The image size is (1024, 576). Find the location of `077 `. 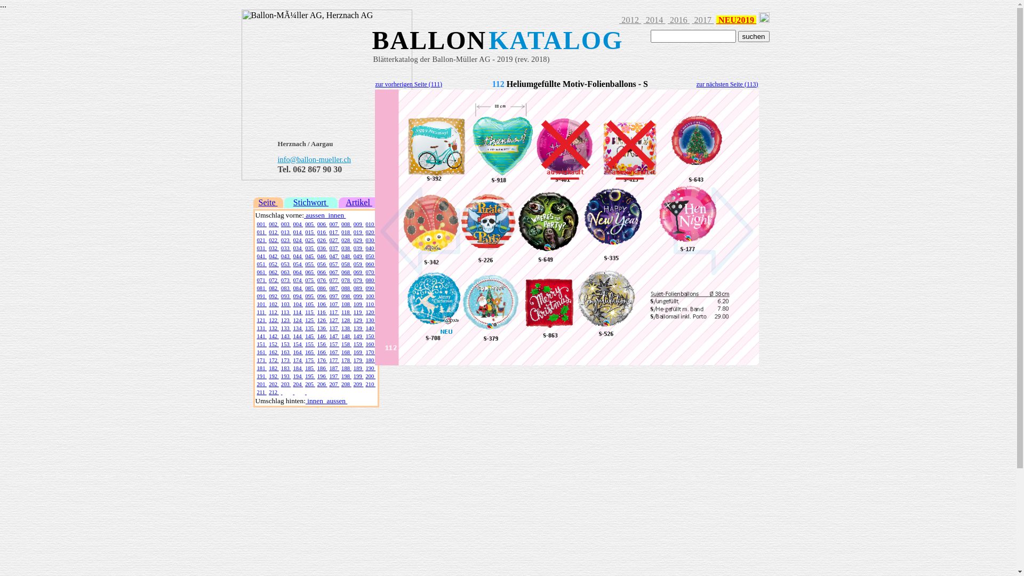

077  is located at coordinates (334, 281).